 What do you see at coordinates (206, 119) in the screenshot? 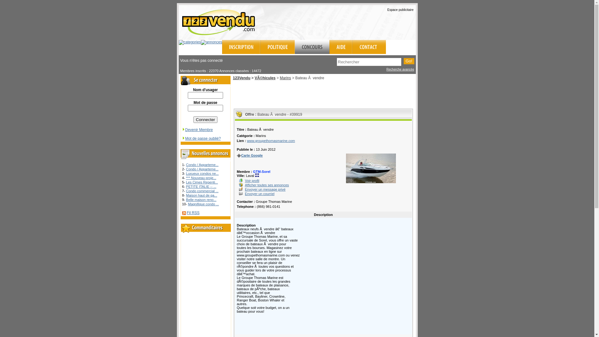
I see `Connecter` at bounding box center [206, 119].